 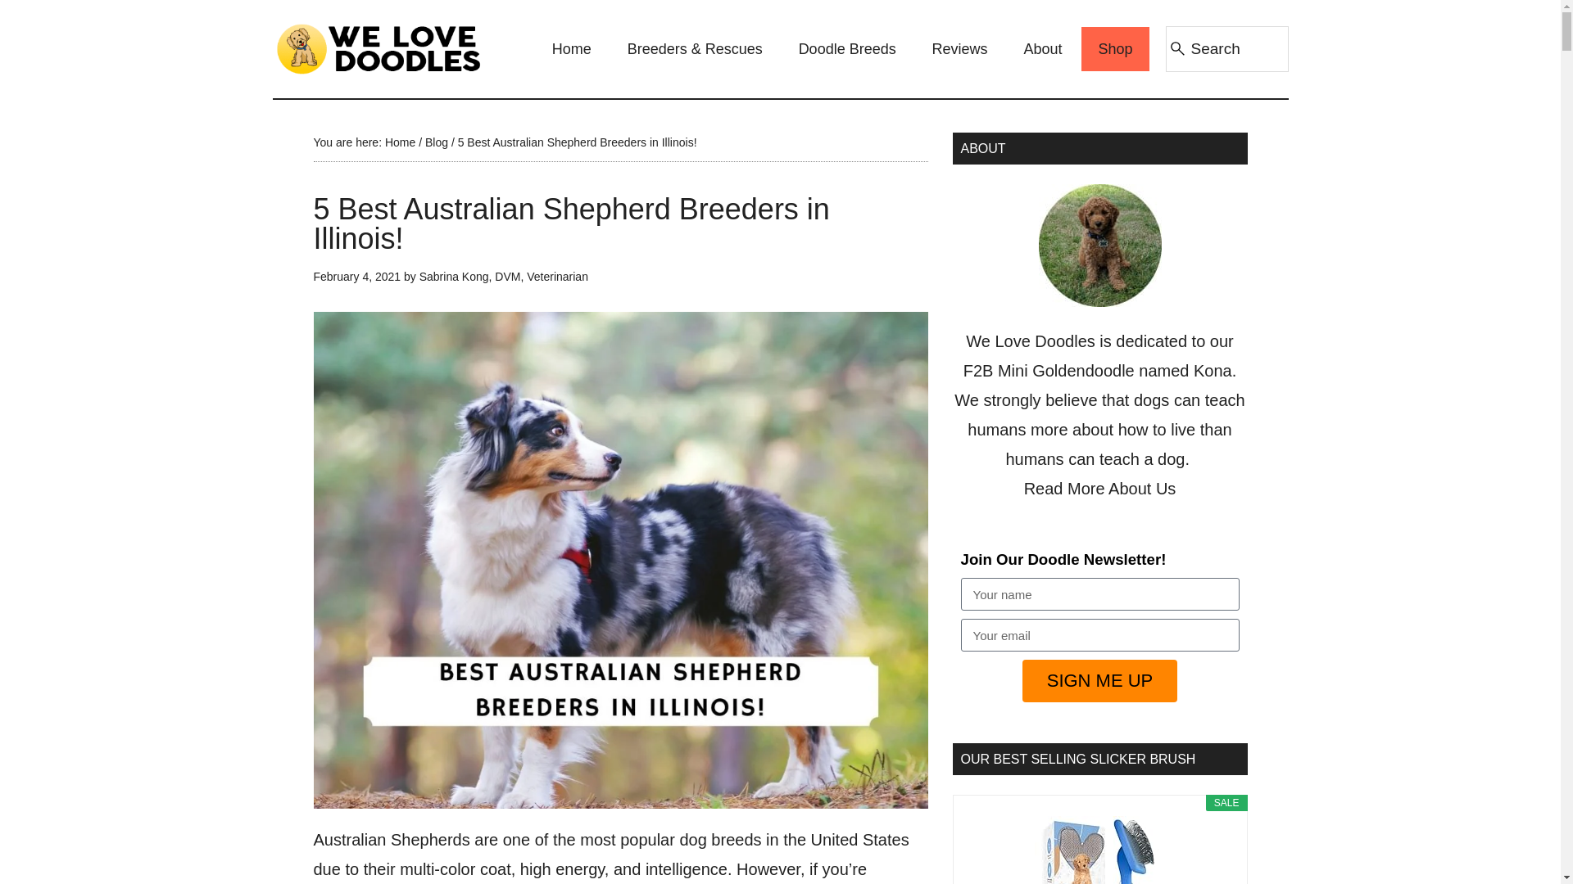 What do you see at coordinates (572, 49) in the screenshot?
I see `Home` at bounding box center [572, 49].